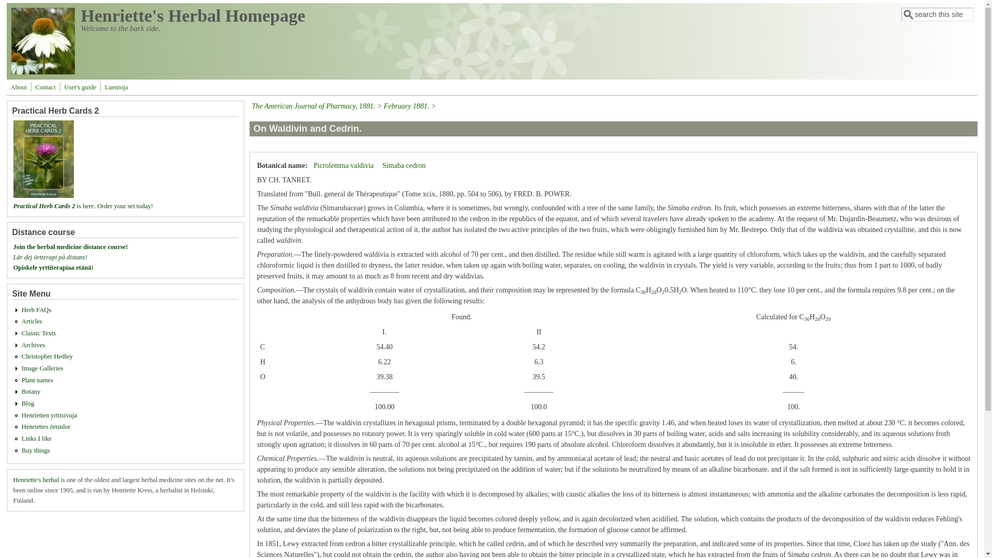 This screenshot has height=558, width=992. I want to click on Home, so click(43, 71).